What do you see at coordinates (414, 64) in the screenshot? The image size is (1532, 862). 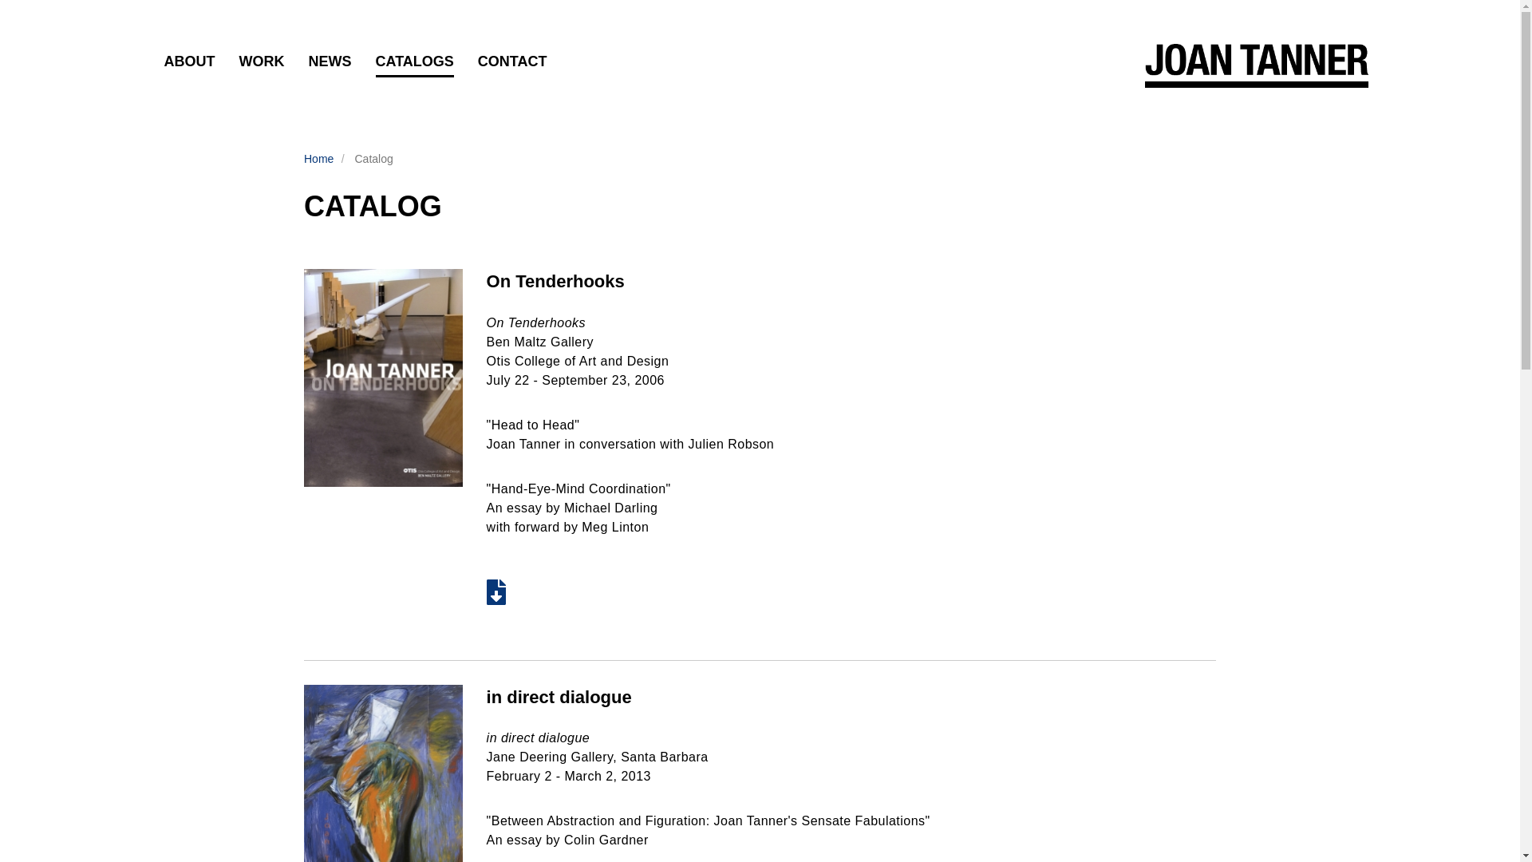 I see `CATALOGS` at bounding box center [414, 64].